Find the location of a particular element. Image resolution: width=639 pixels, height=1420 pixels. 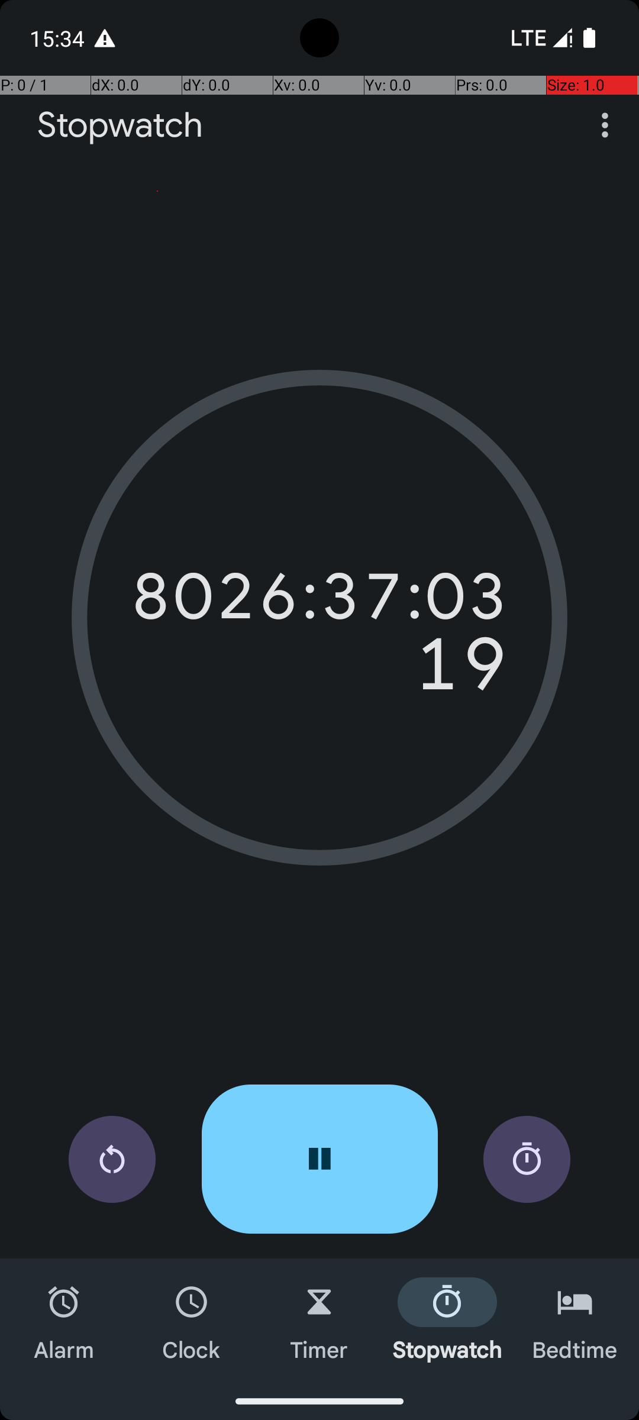

Lap is located at coordinates (527, 1160).